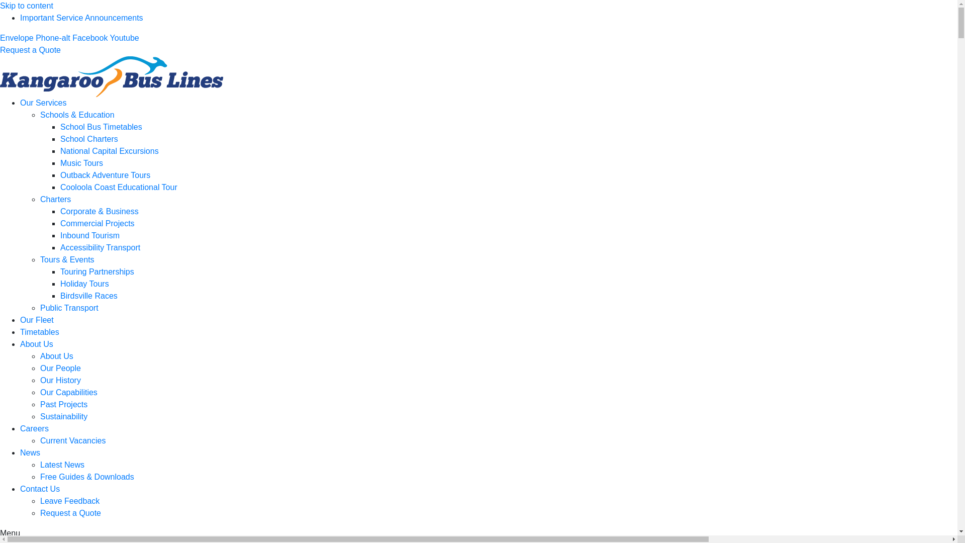 This screenshot has width=965, height=543. Describe the element at coordinates (89, 139) in the screenshot. I see `School Charters` at that location.